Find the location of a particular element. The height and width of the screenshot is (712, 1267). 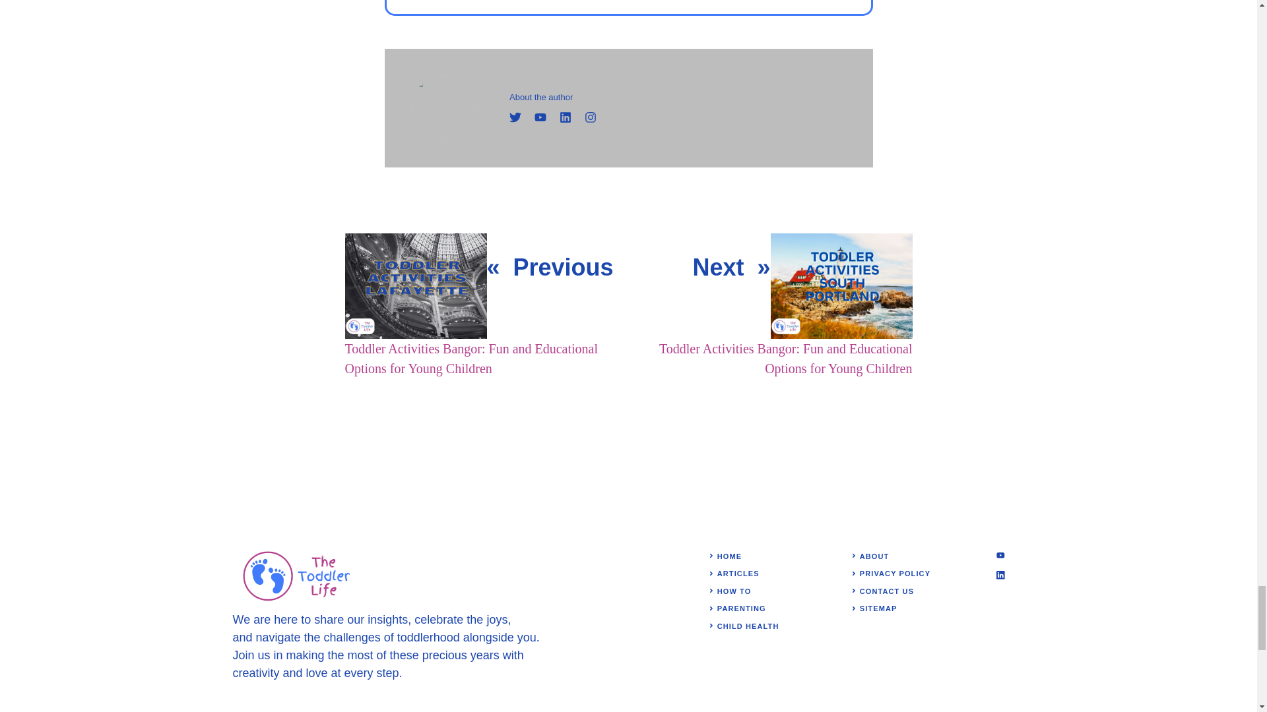

ABOUT is located at coordinates (874, 556).